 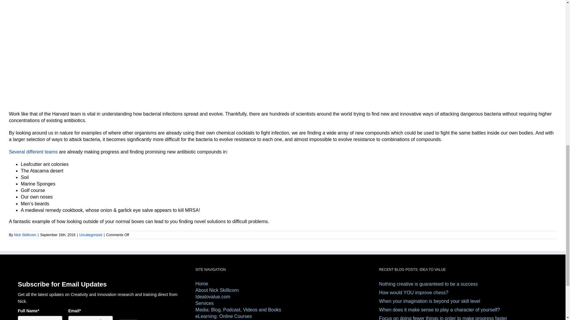 I want to click on Media: Blog, Podcast, Videos and Books, so click(x=283, y=310).